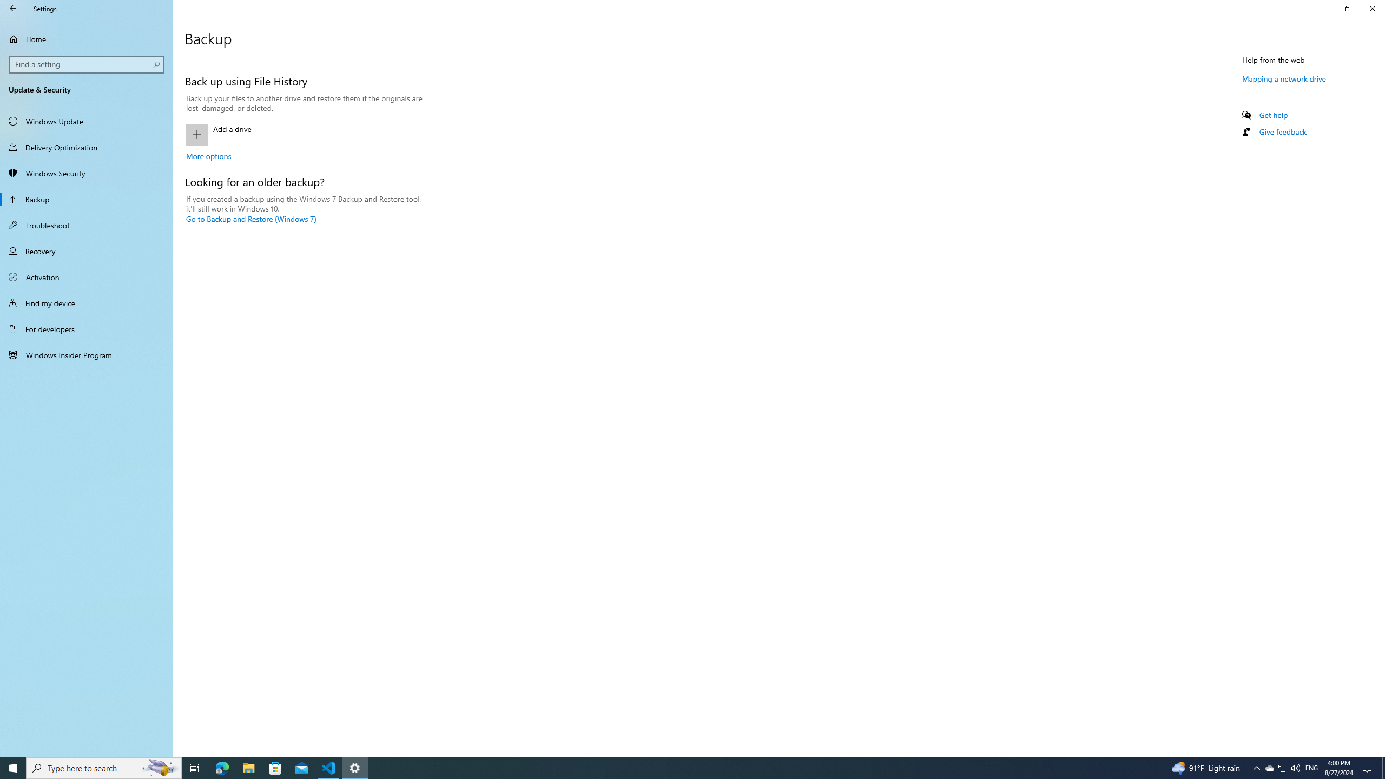 The image size is (1385, 779). What do you see at coordinates (1369, 768) in the screenshot?
I see `Action Center, No new notifications` at bounding box center [1369, 768].